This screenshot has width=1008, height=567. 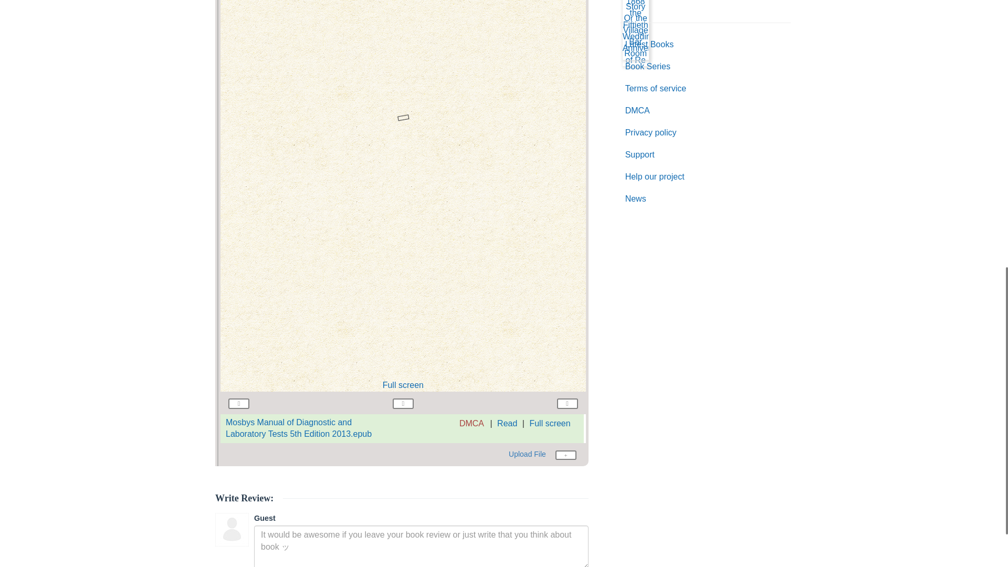 What do you see at coordinates (507, 423) in the screenshot?
I see `Click to read online` at bounding box center [507, 423].